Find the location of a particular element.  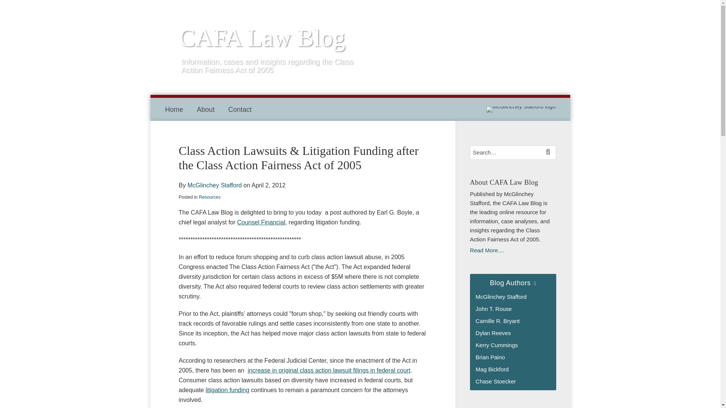

Kerry Cummings is located at coordinates (497, 345).